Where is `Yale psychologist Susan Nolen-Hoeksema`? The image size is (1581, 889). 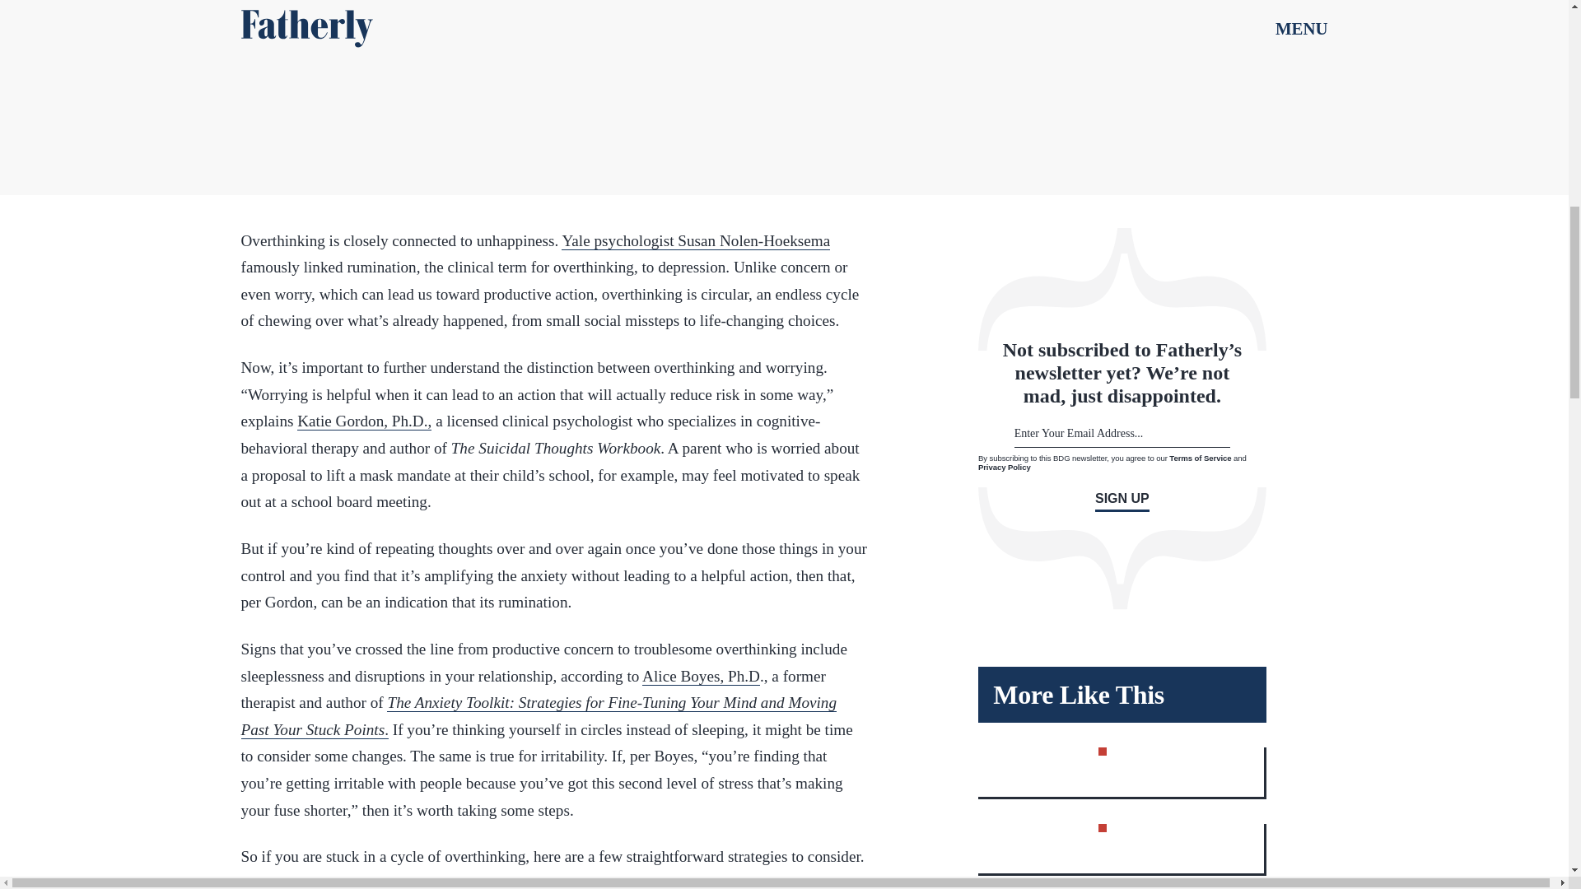
Yale psychologist Susan Nolen-Hoeksema is located at coordinates (695, 240).